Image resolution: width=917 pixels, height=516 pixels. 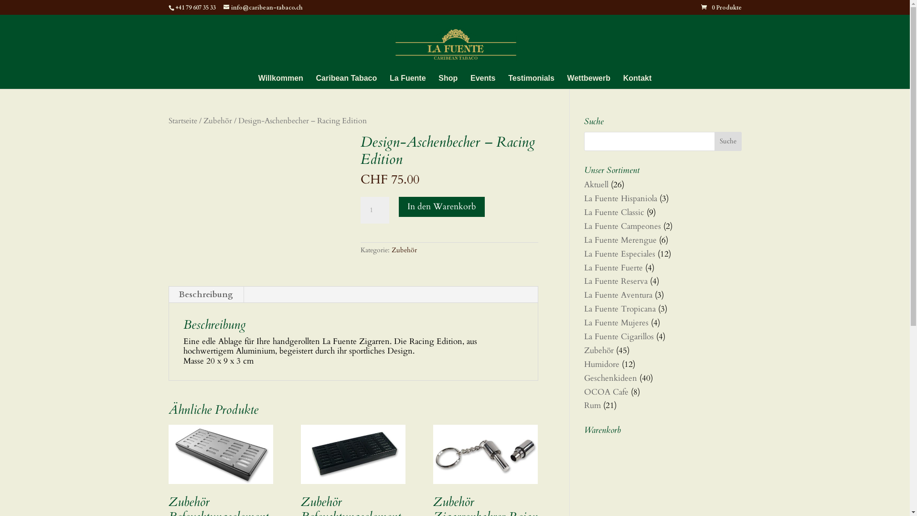 What do you see at coordinates (613, 268) in the screenshot?
I see `La Fuente Fuerte` at bounding box center [613, 268].